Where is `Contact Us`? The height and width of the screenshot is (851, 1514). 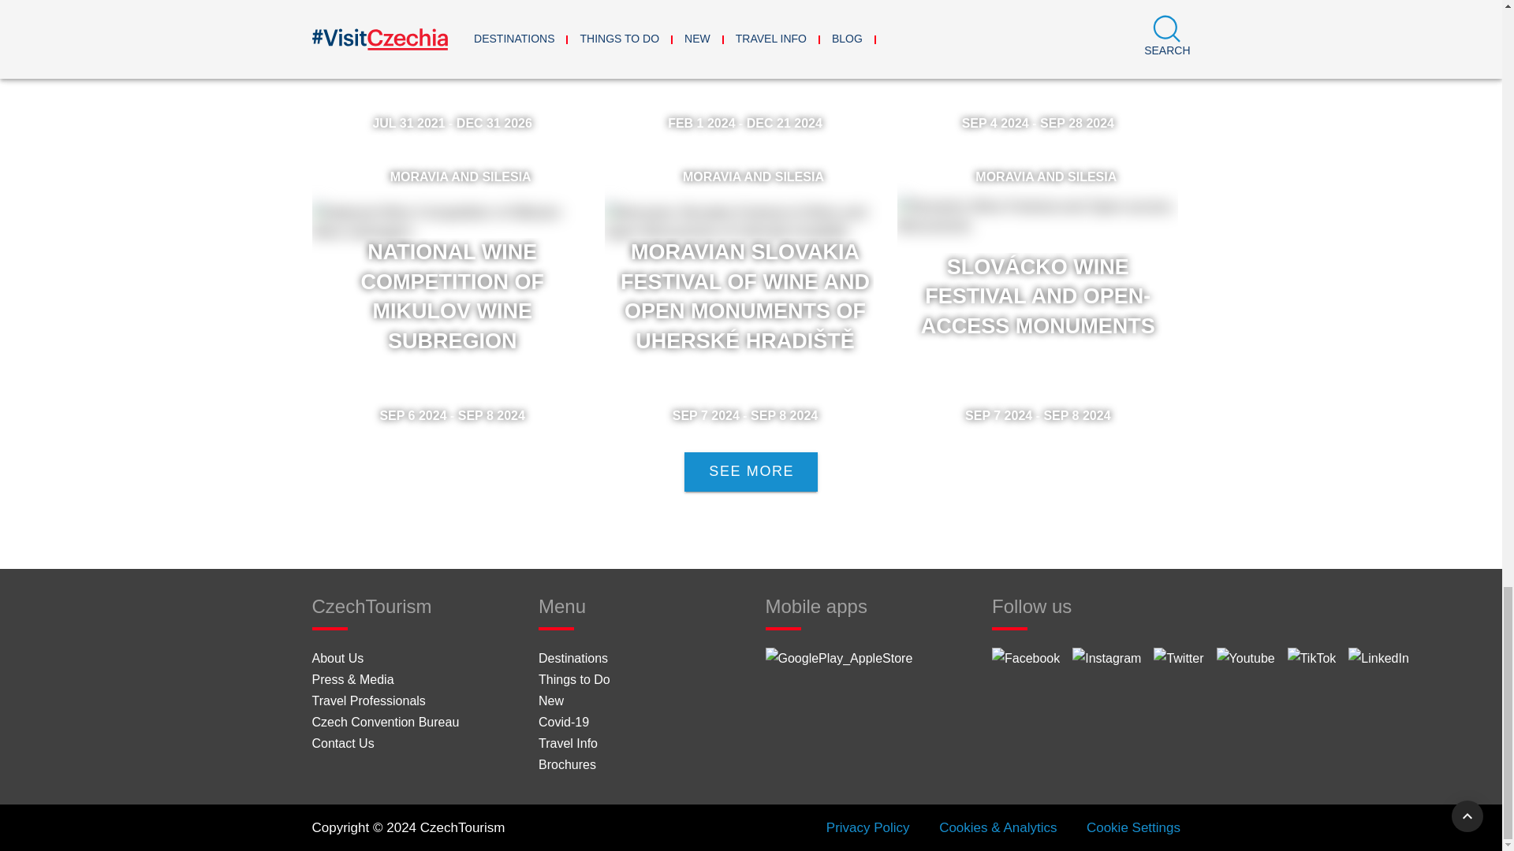
Contact Us is located at coordinates (342, 743).